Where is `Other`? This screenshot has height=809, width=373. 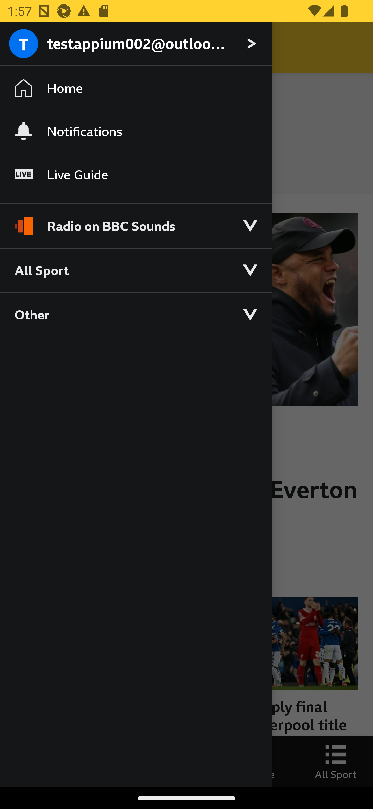
Other is located at coordinates (136, 314).